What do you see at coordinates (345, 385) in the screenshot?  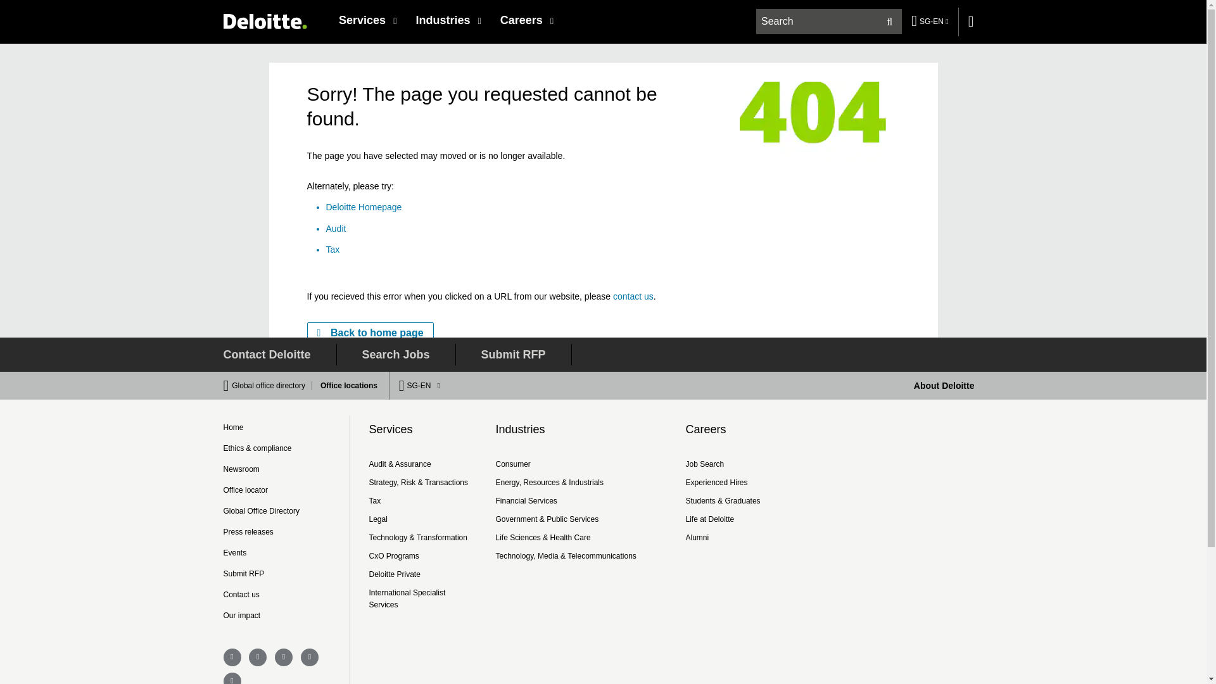 I see `Office locations` at bounding box center [345, 385].